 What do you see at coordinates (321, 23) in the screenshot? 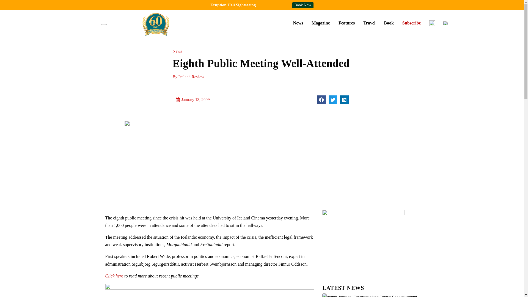
I see `Magazine` at bounding box center [321, 23].